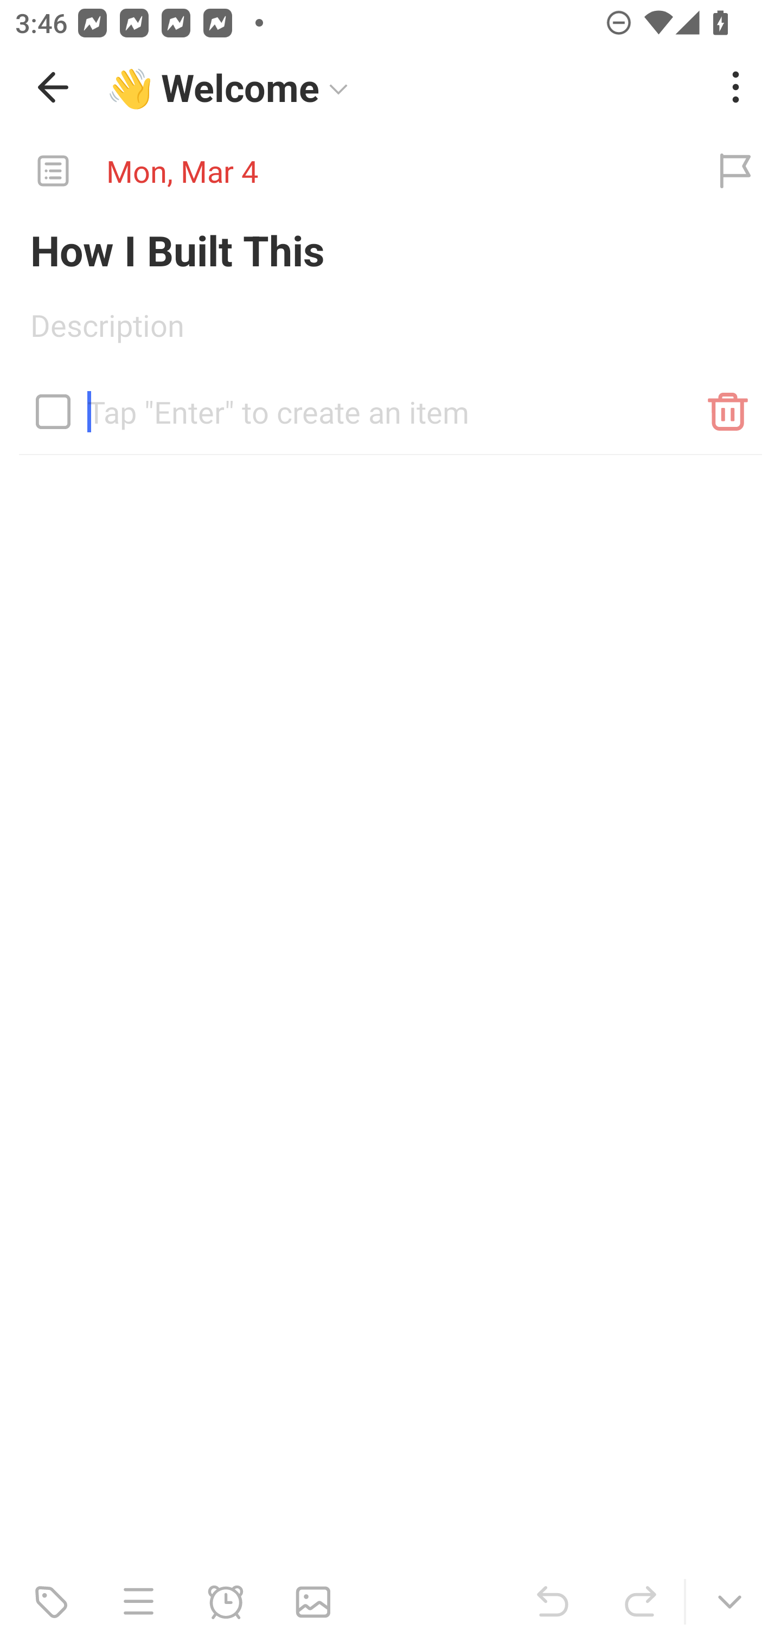  What do you see at coordinates (404, 87) in the screenshot?
I see `👋 Welcome` at bounding box center [404, 87].